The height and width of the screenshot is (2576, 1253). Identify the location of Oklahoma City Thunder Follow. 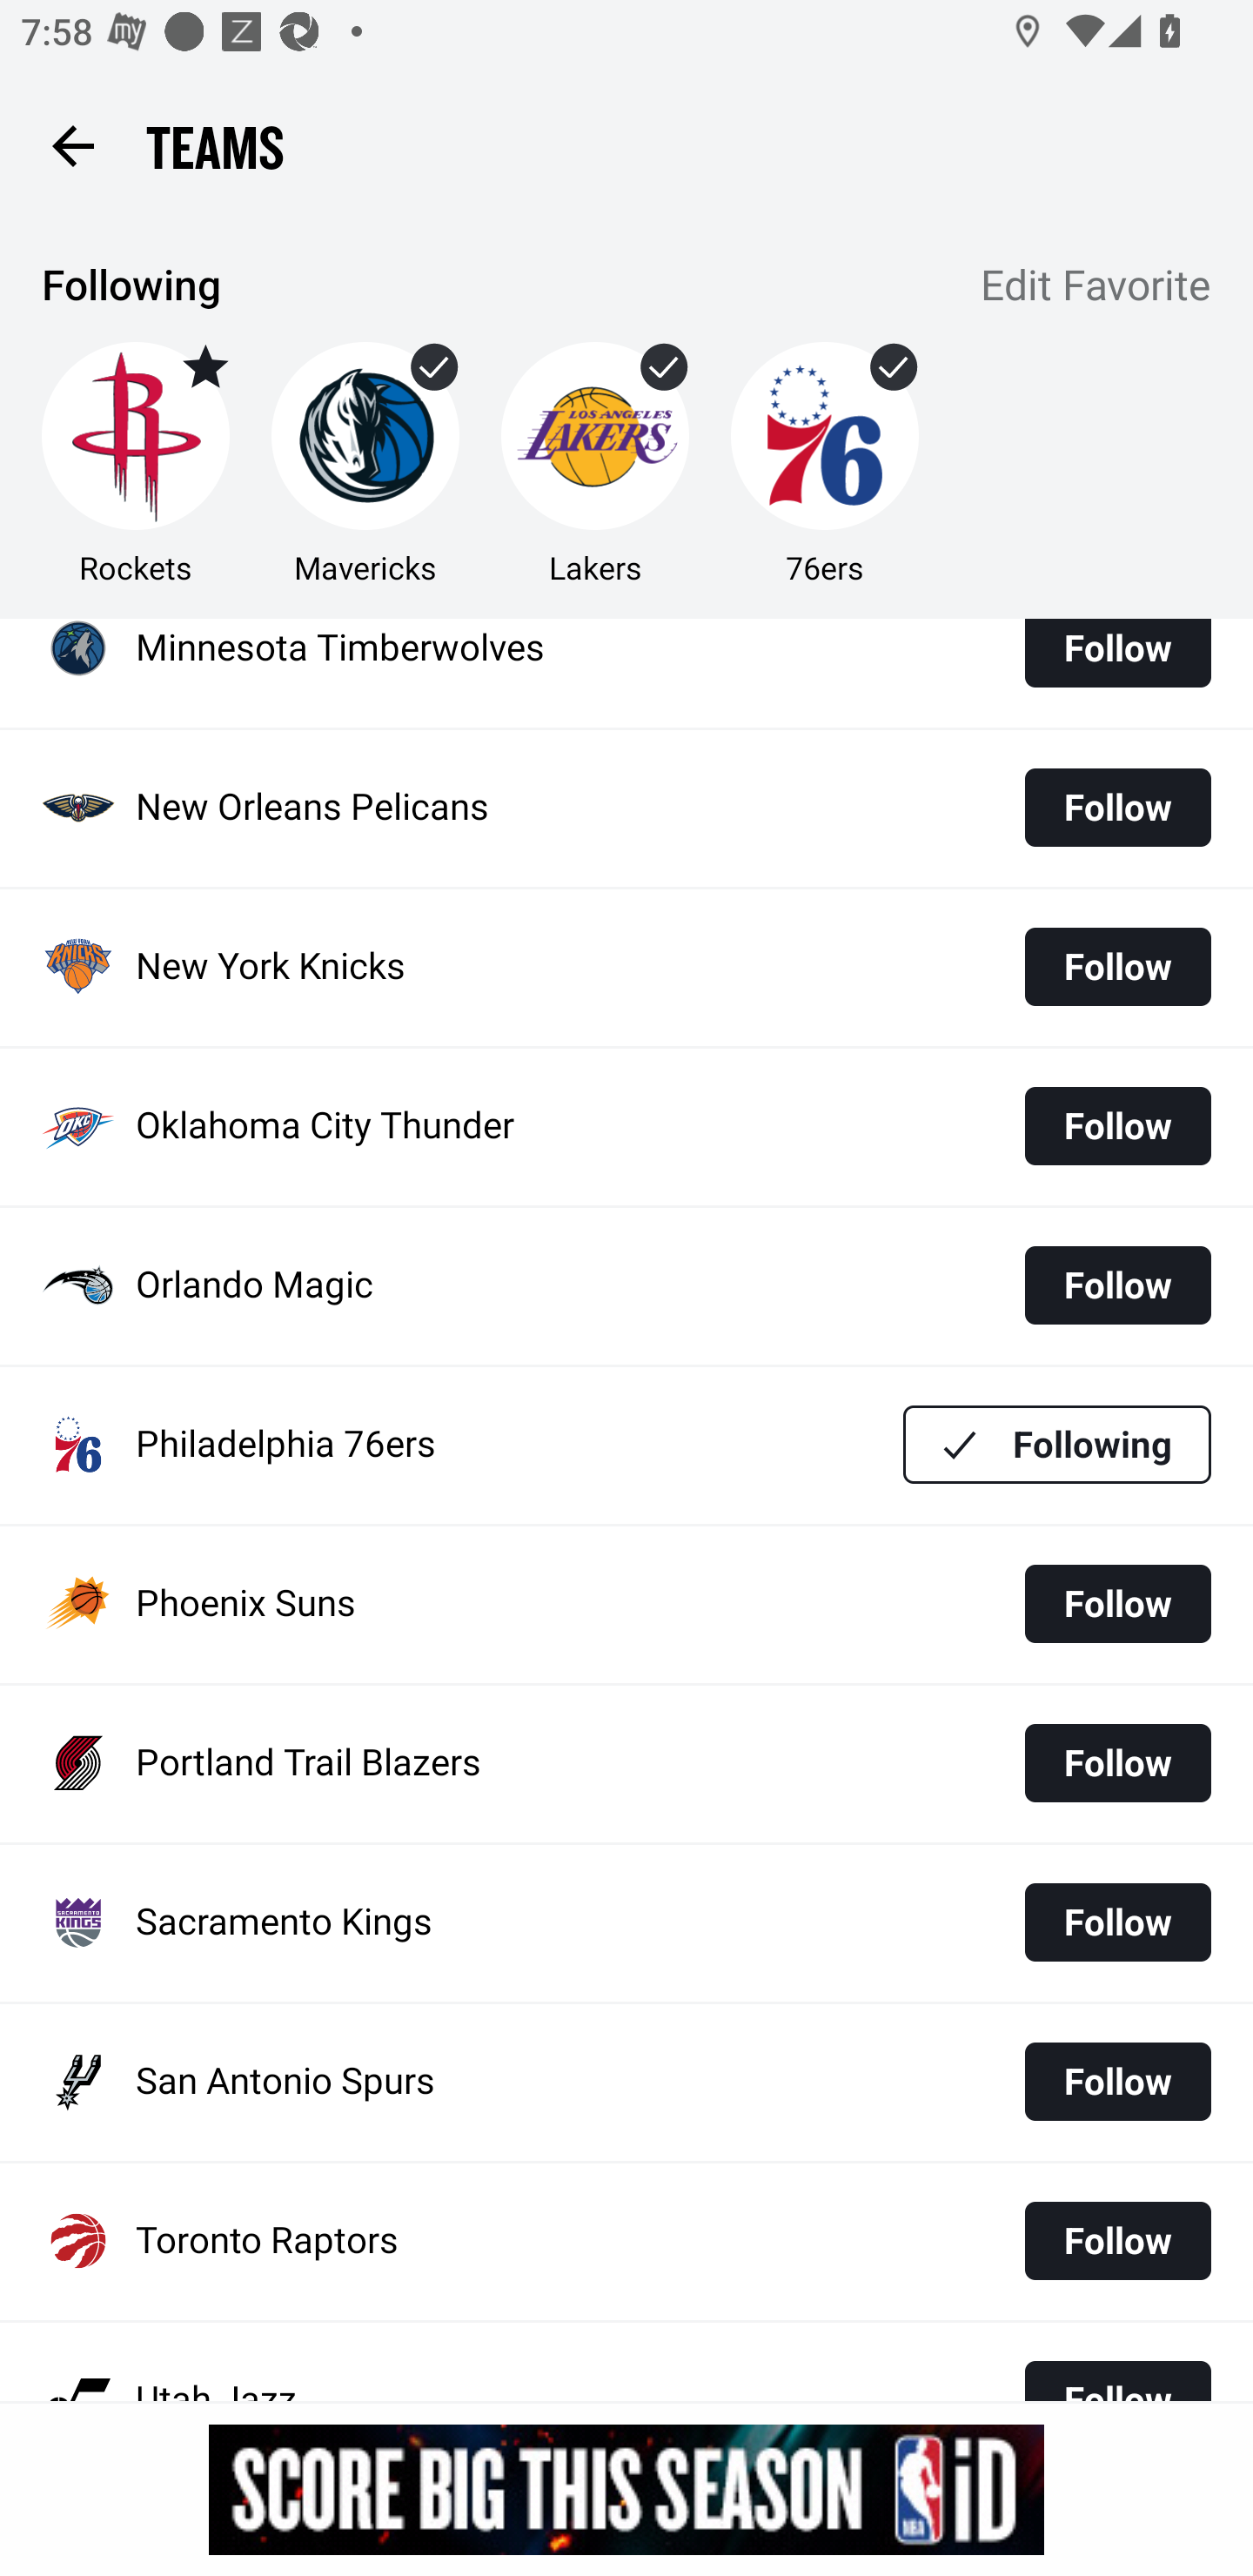
(626, 1126).